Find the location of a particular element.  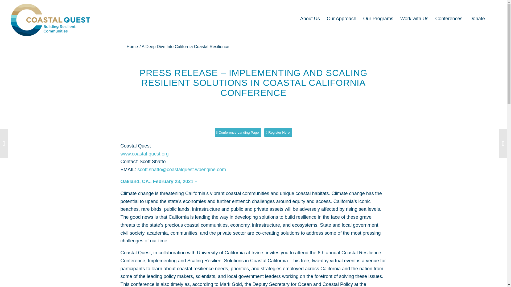

Register Here is located at coordinates (278, 132).